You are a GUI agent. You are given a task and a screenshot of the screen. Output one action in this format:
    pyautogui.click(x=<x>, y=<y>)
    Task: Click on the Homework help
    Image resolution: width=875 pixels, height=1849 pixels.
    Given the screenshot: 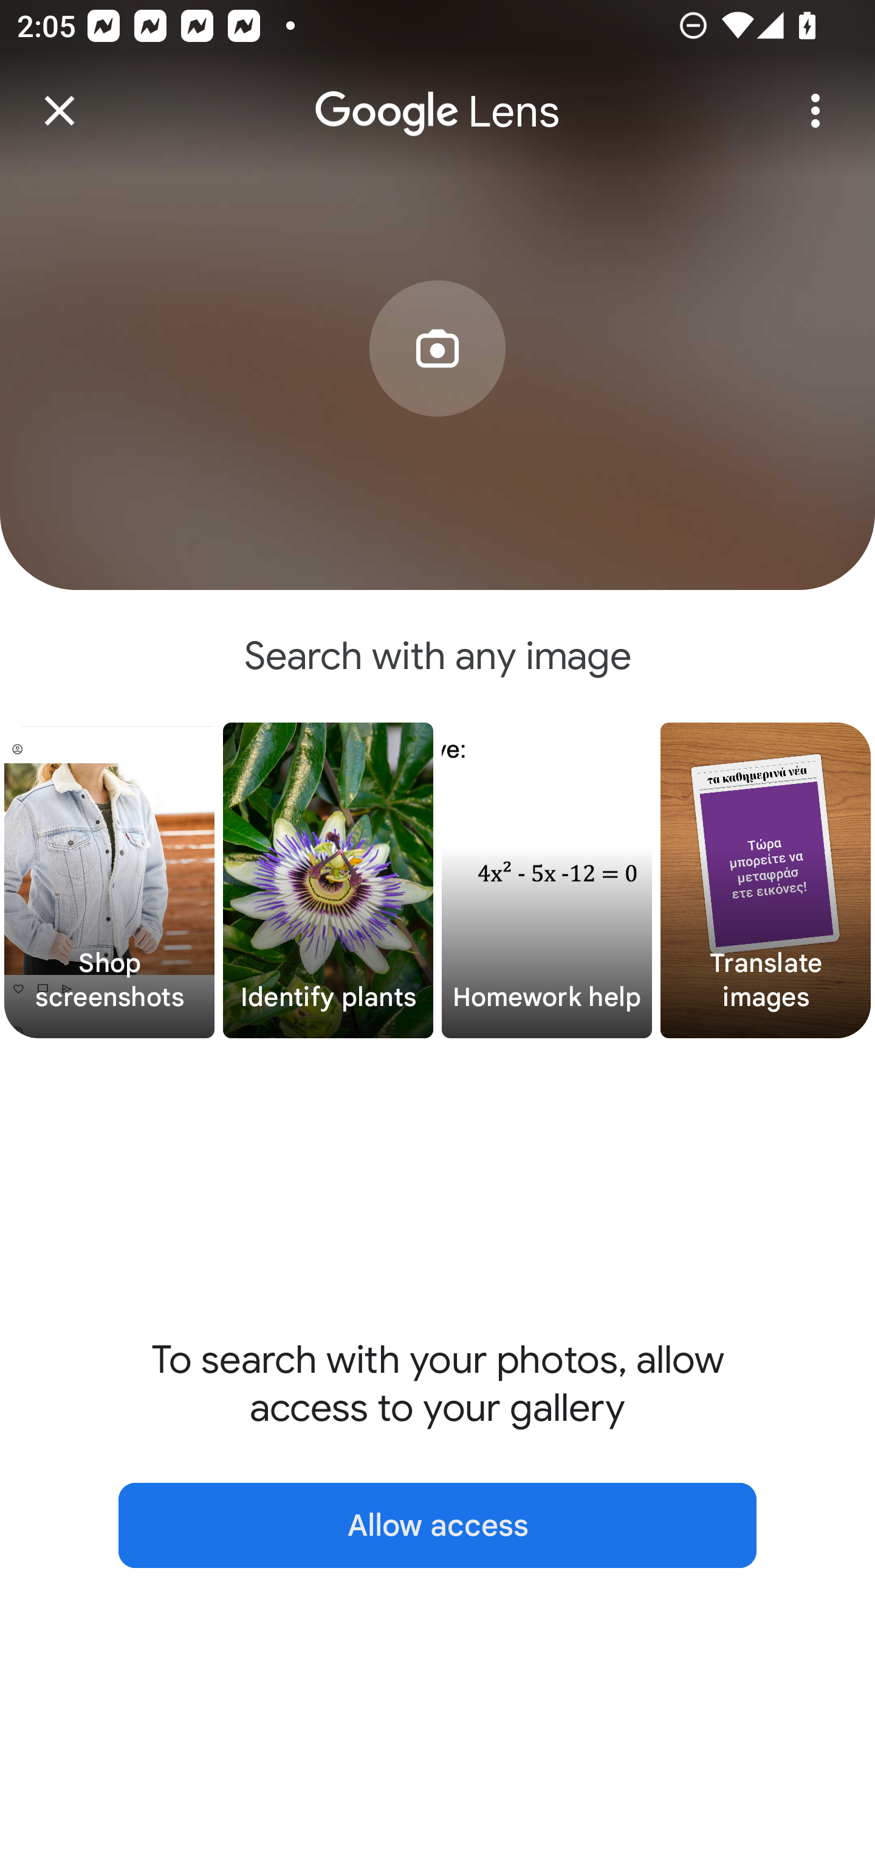 What is the action you would take?
    pyautogui.click(x=547, y=881)
    